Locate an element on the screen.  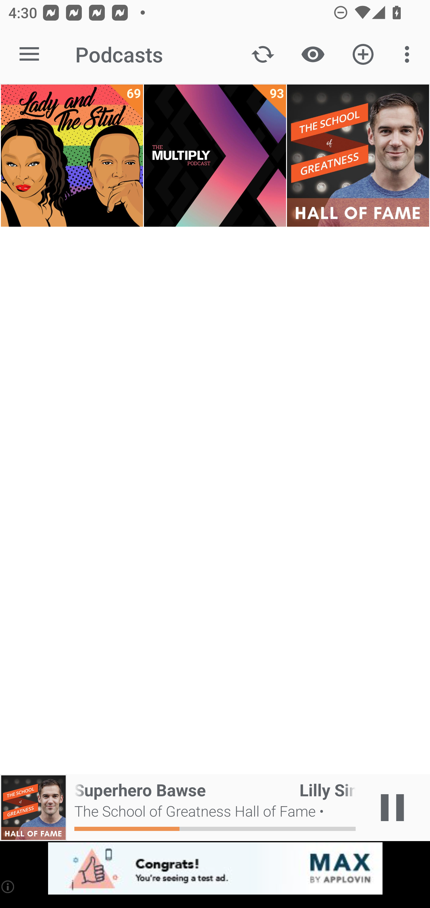
The Multiply Podcast 93 is located at coordinates (215, 156).